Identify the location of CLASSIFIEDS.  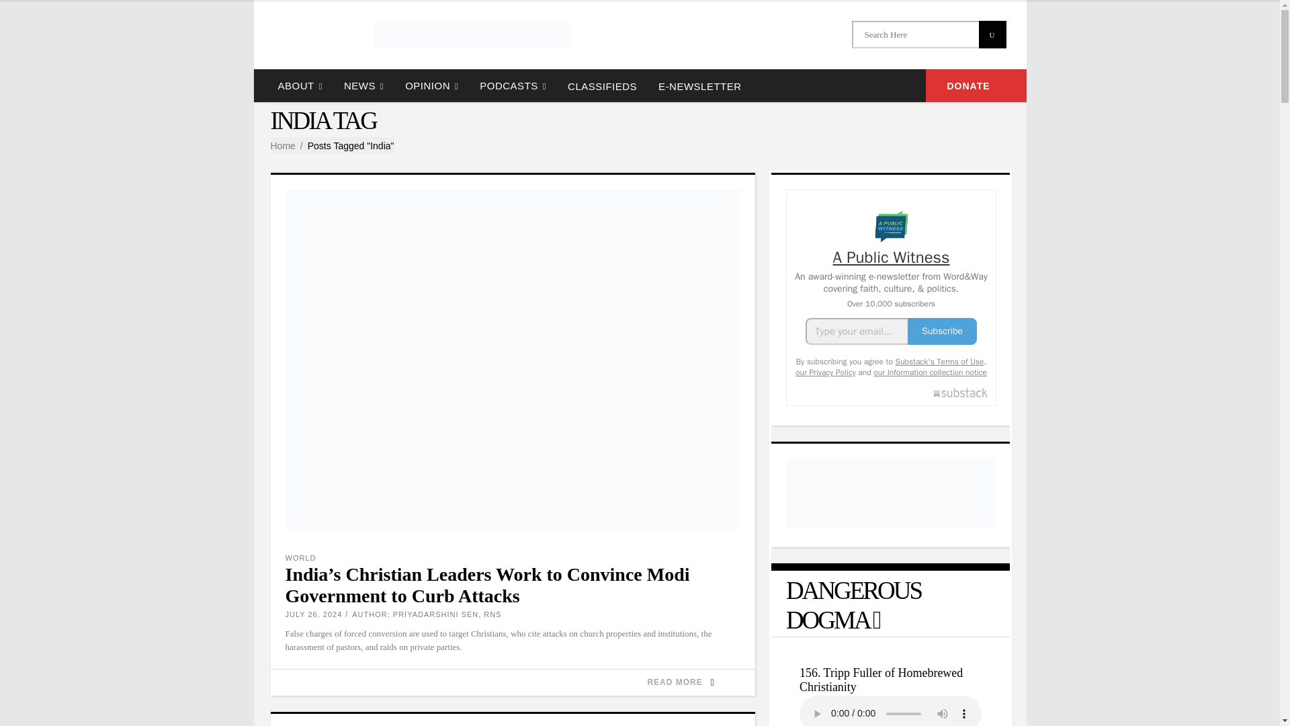
(602, 85).